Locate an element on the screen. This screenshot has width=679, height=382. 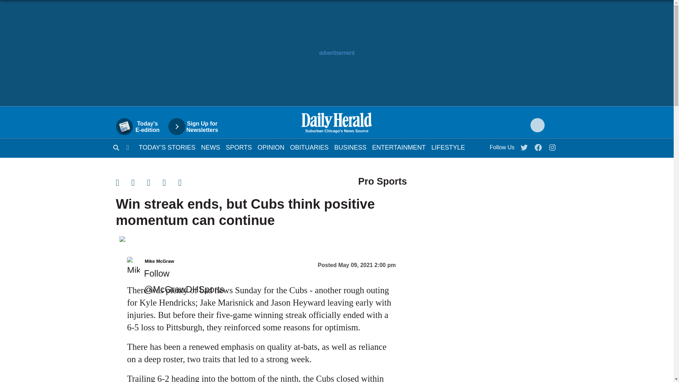
NEWS is located at coordinates (210, 147).